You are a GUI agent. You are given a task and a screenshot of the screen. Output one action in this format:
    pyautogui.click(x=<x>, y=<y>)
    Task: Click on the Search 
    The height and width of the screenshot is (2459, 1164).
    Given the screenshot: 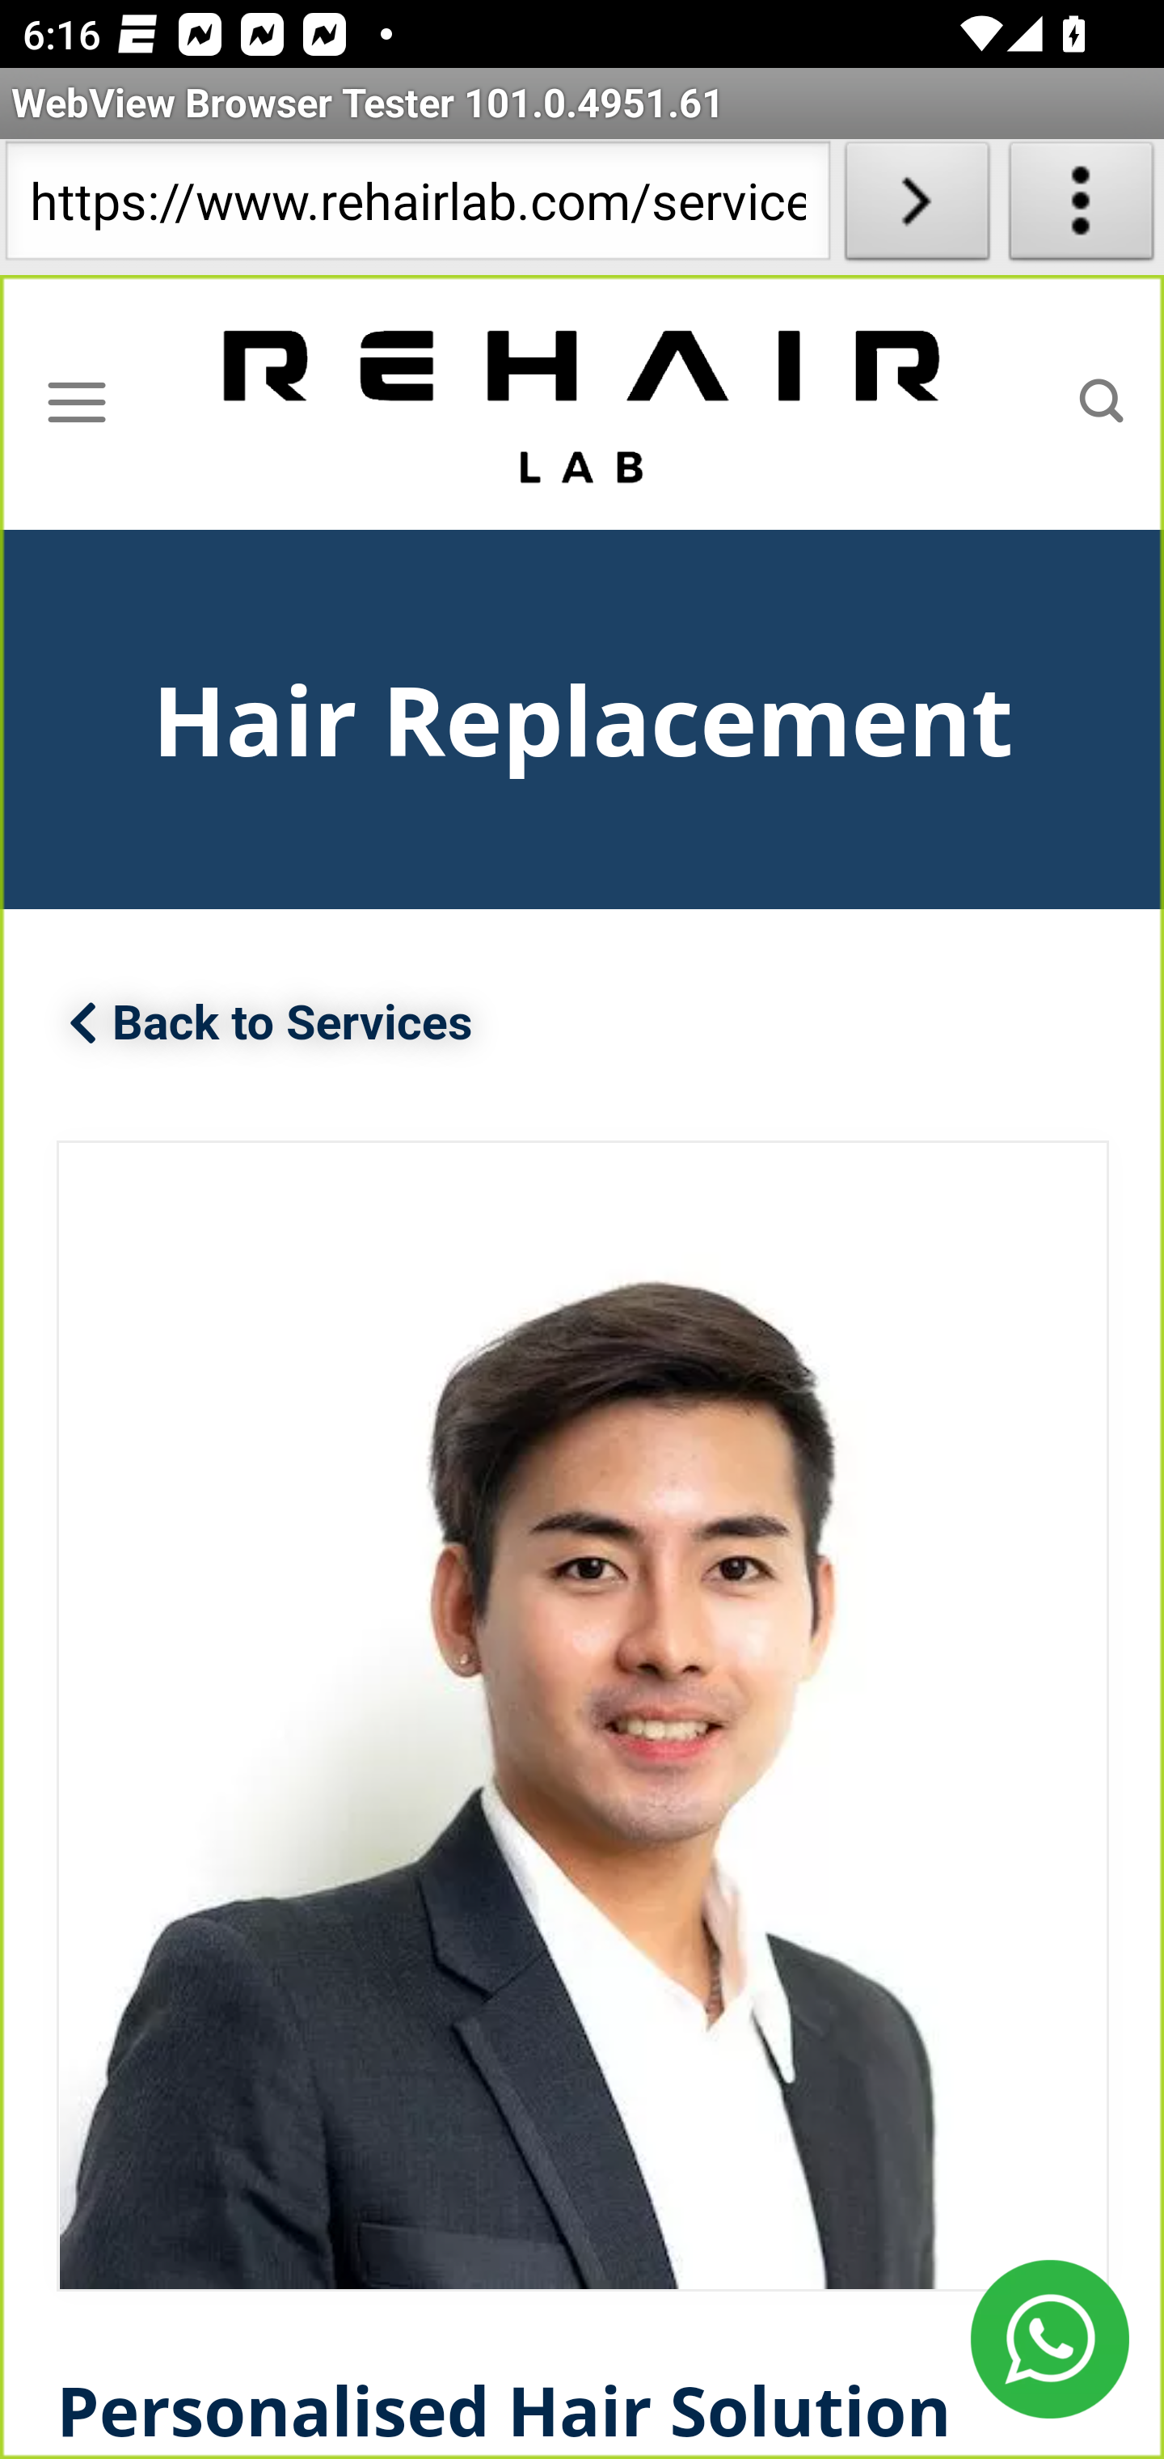 What is the action you would take?
    pyautogui.click(x=1101, y=401)
    